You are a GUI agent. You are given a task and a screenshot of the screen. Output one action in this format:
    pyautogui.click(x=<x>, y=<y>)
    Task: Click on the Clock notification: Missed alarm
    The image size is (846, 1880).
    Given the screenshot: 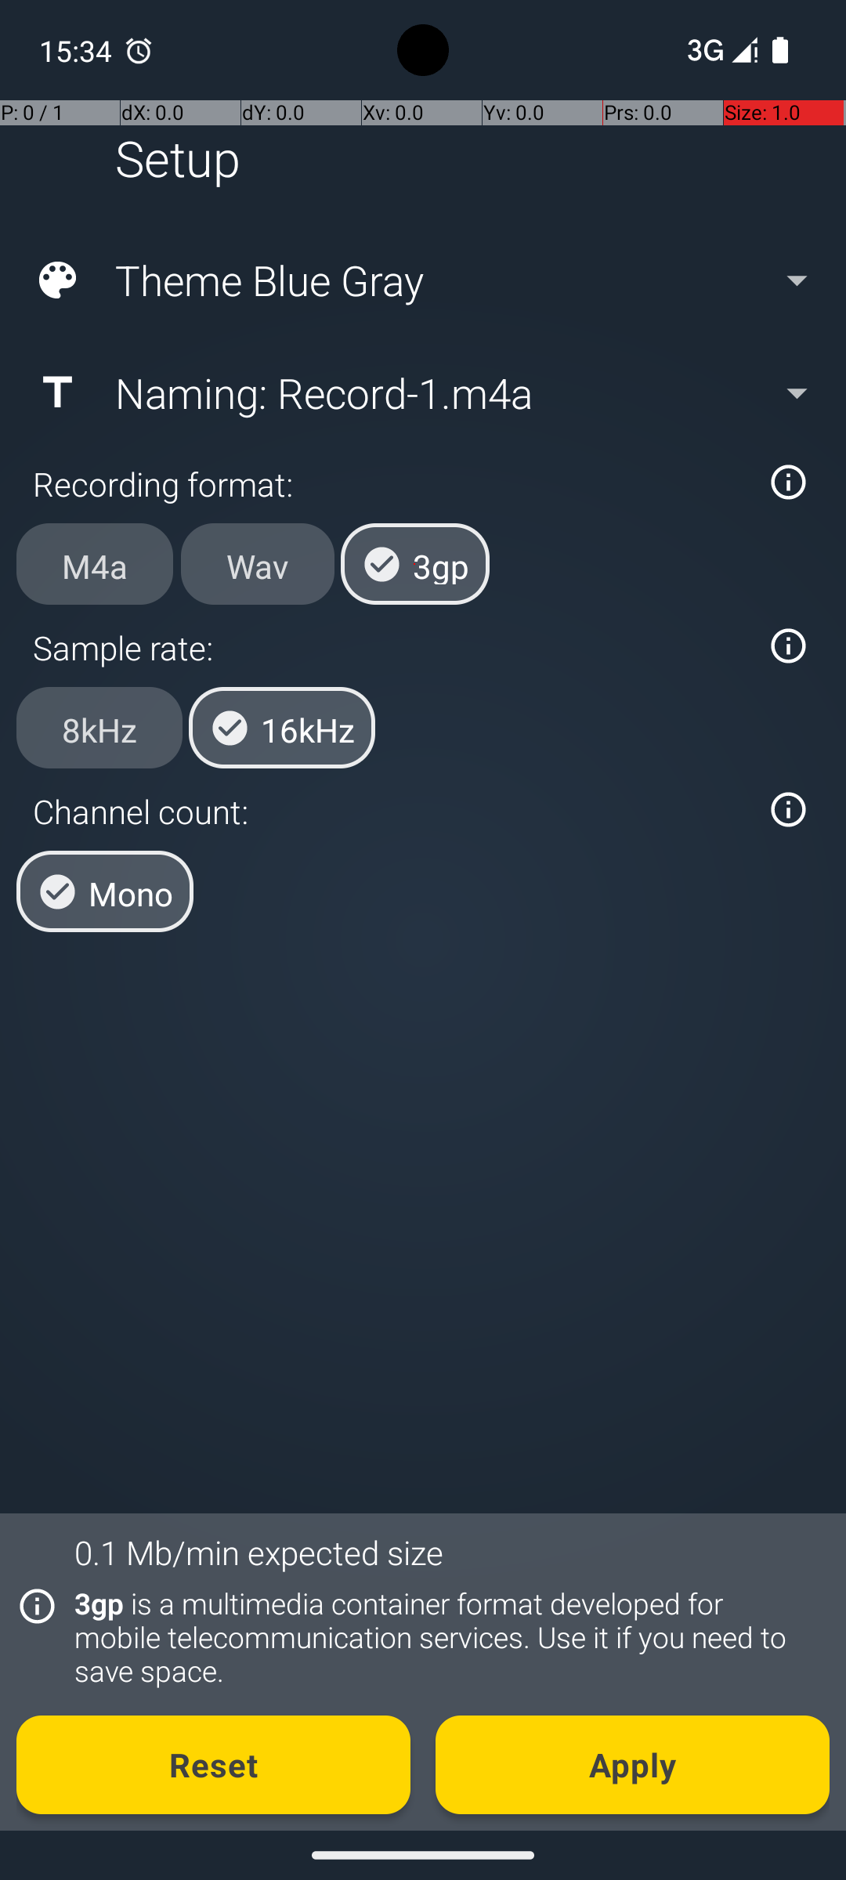 What is the action you would take?
    pyautogui.click(x=139, y=50)
    